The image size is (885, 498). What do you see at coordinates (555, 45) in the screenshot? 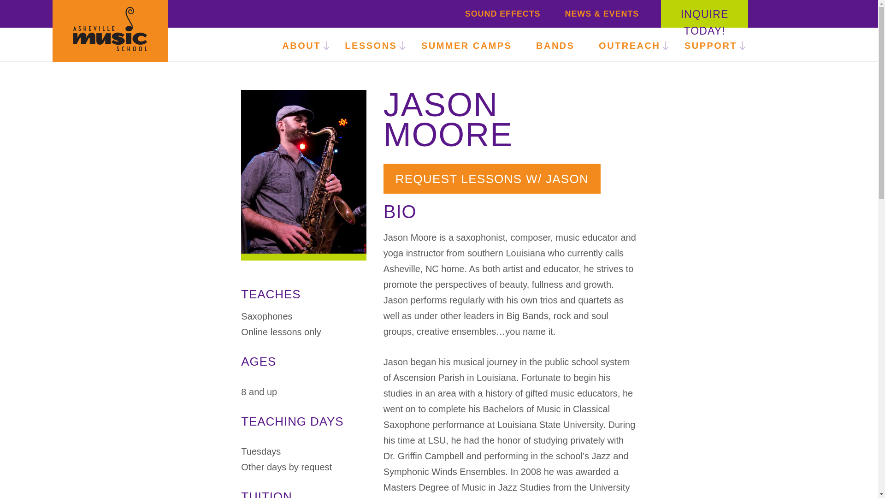
I see `BANDS` at bounding box center [555, 45].